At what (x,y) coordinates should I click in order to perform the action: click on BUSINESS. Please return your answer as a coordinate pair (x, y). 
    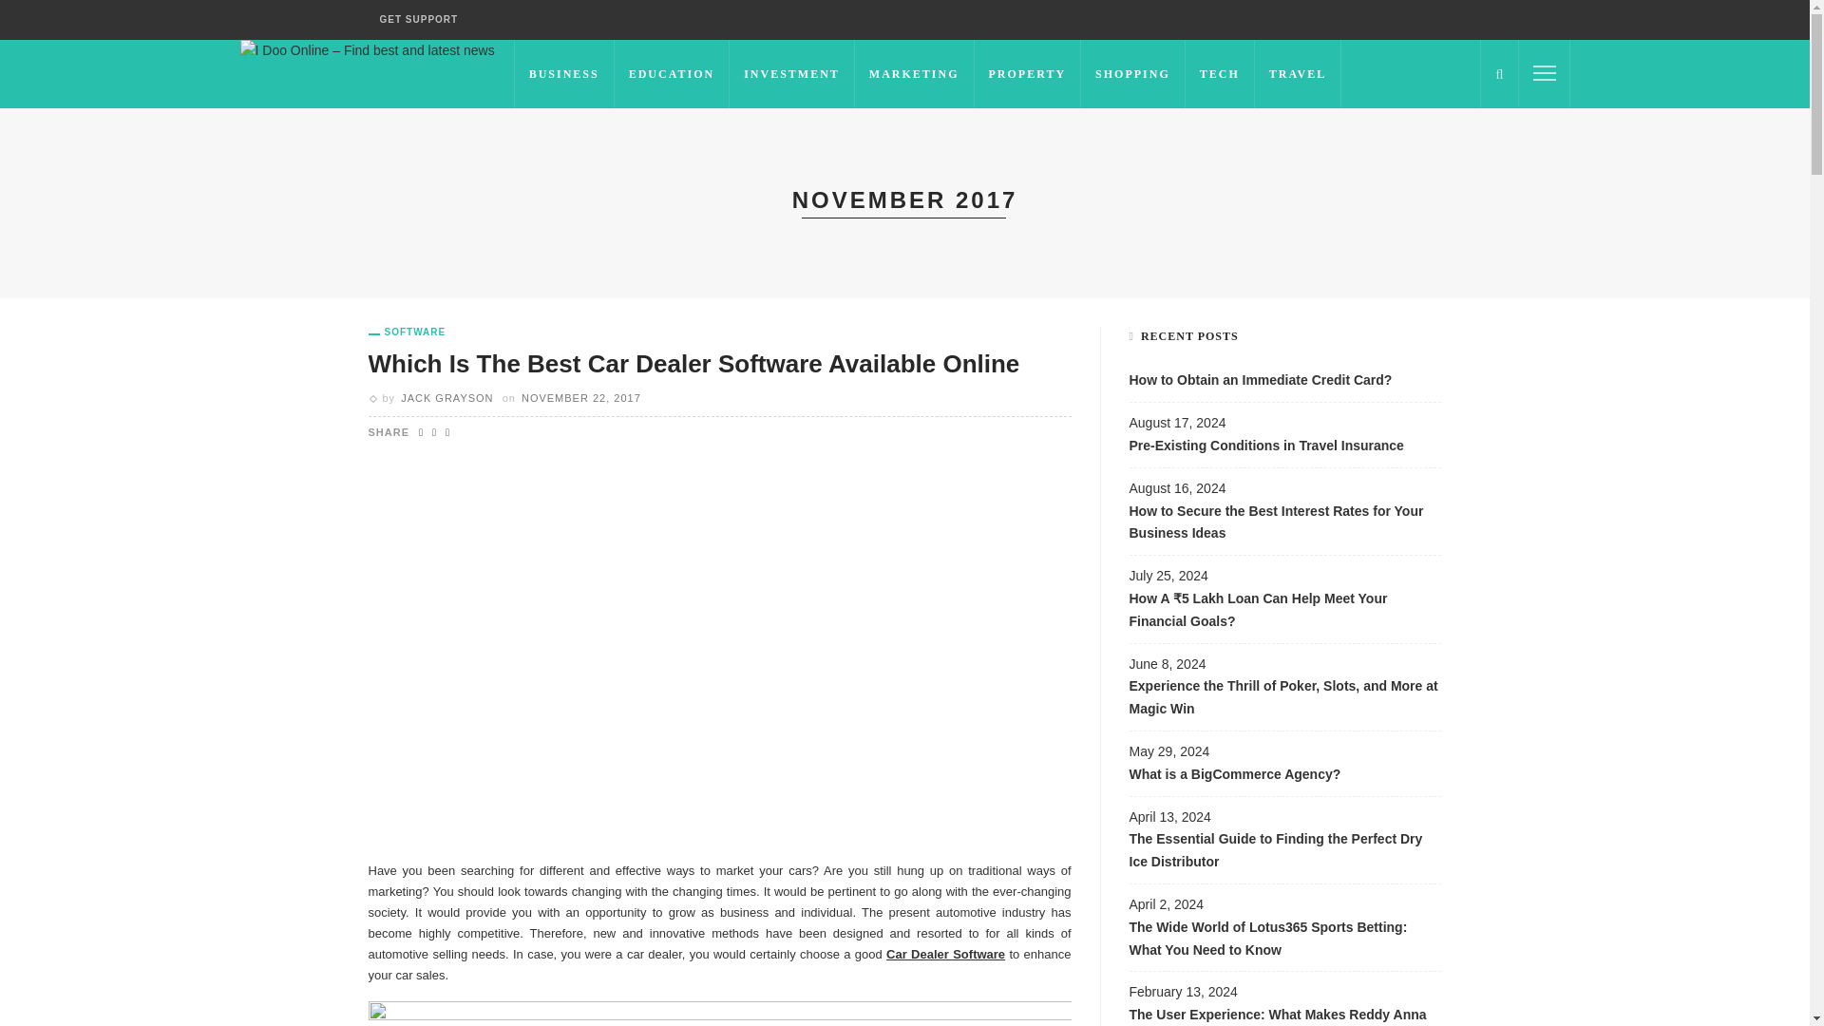
    Looking at the image, I should click on (564, 74).